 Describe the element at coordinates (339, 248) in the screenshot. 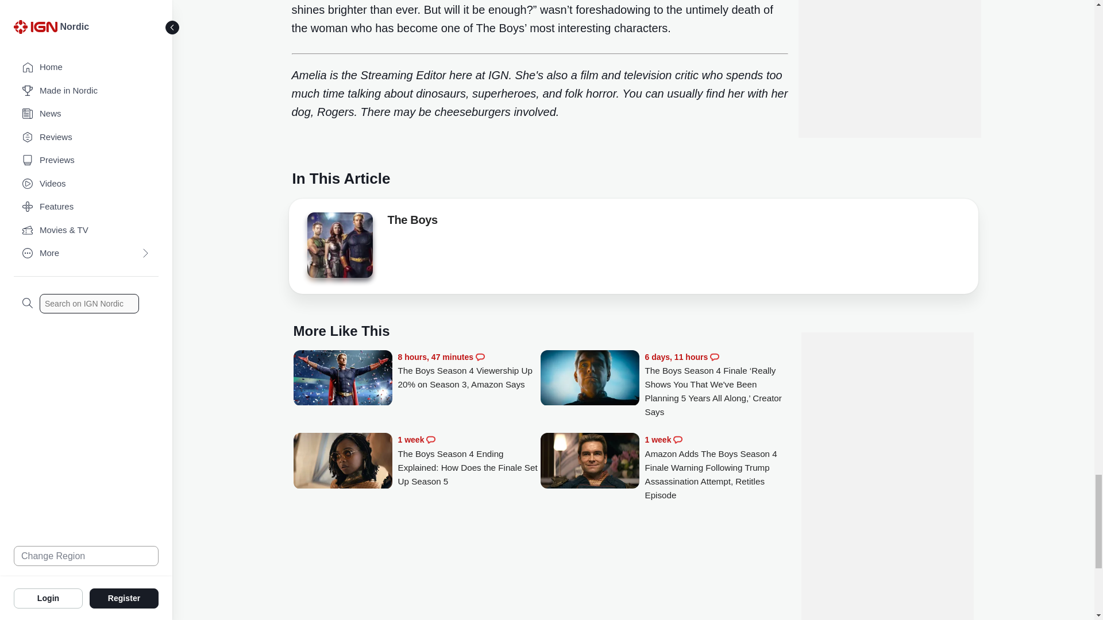

I see `The Boys` at that location.